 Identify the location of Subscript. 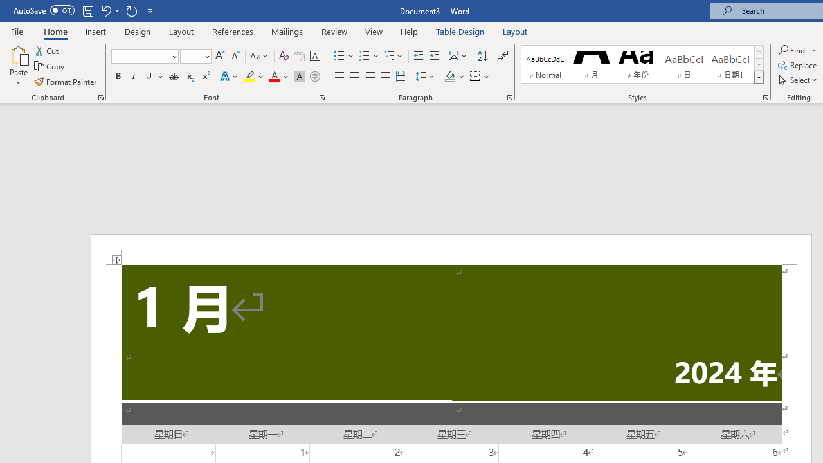
(189, 77).